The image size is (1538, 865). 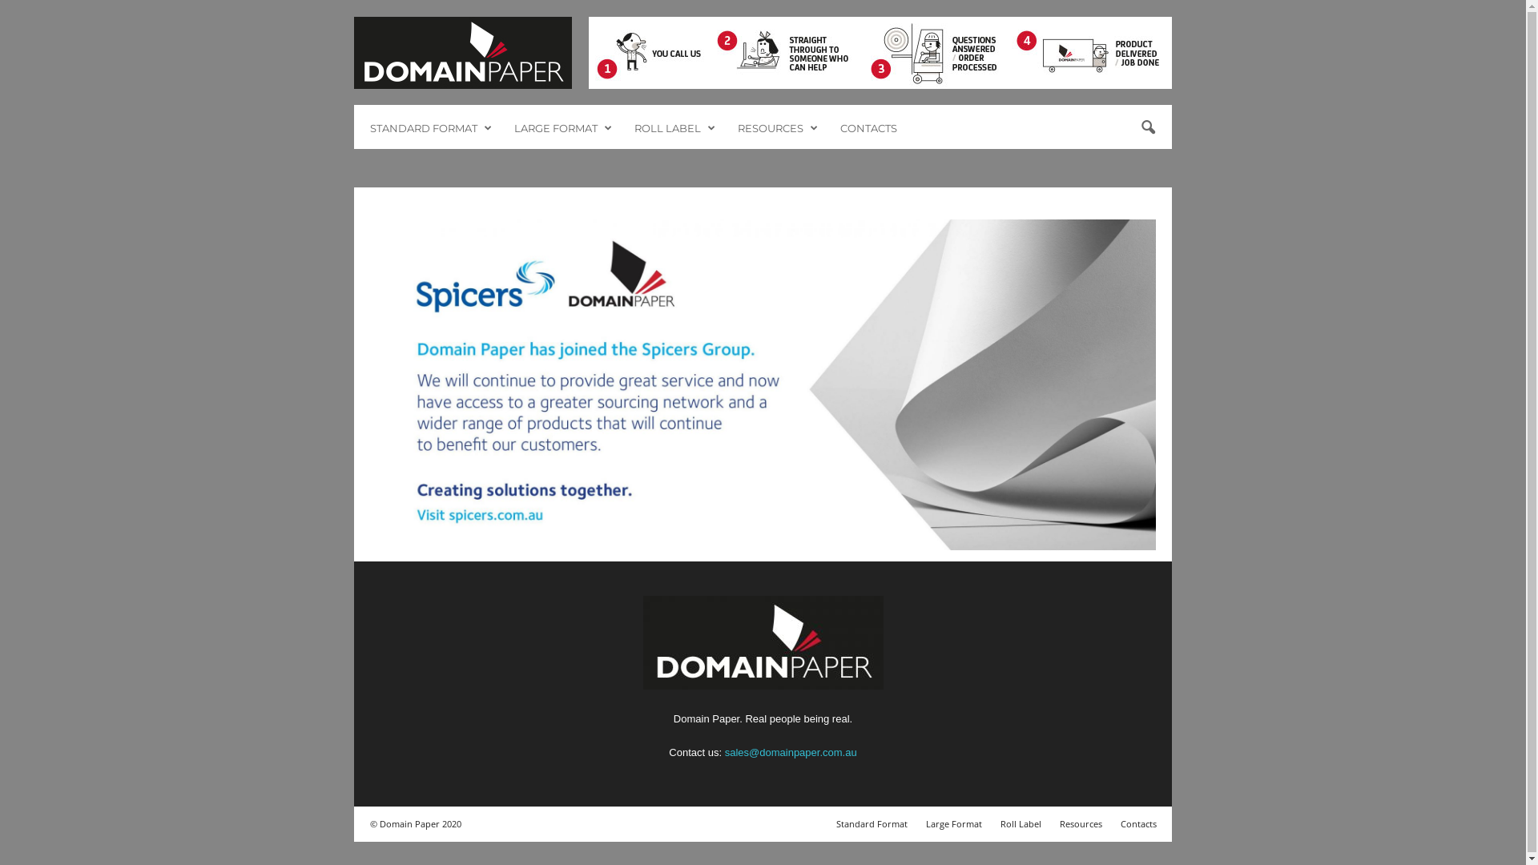 I want to click on Resources, so click(x=1081, y=823).